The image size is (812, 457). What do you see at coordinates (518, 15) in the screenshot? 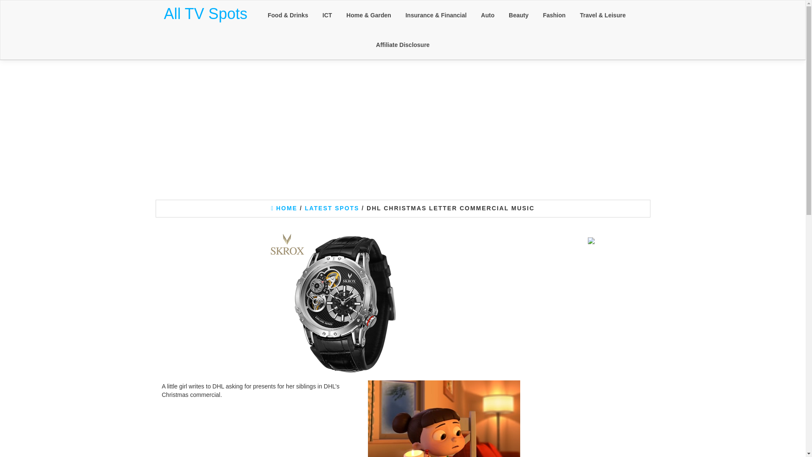
I see `Beauty` at bounding box center [518, 15].